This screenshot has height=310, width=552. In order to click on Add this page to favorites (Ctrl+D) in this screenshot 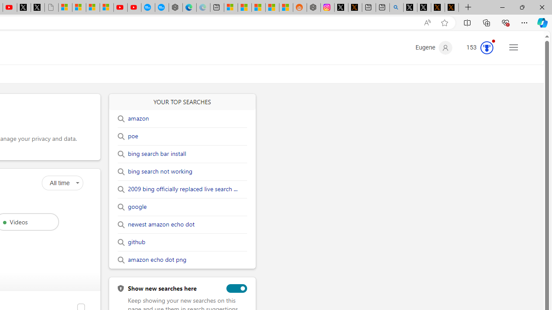, I will do `click(444, 23)`.